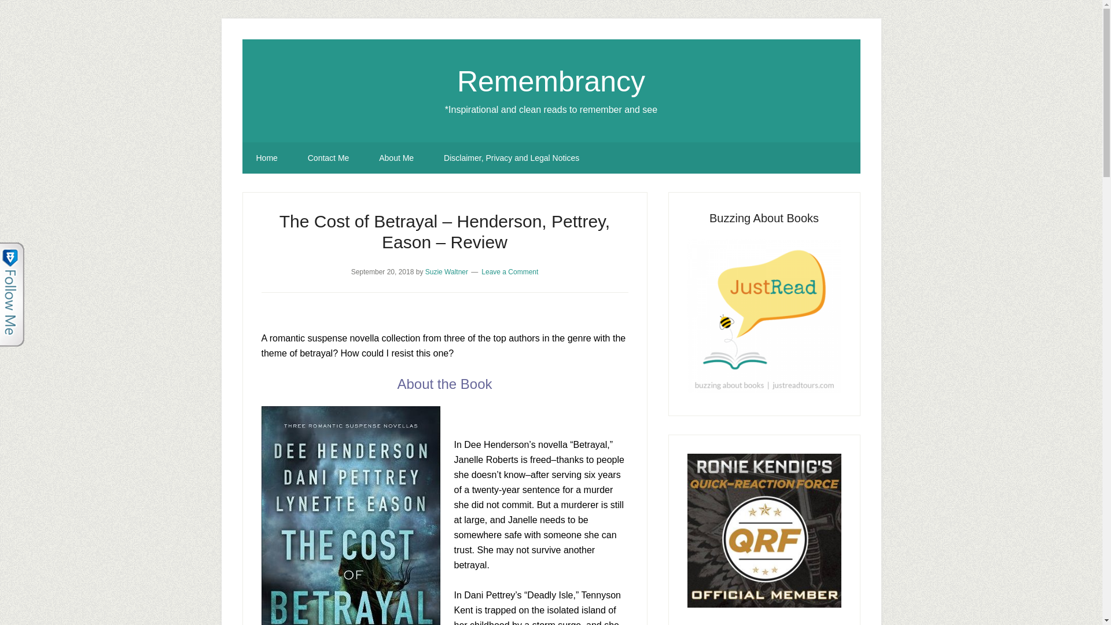 This screenshot has height=625, width=1111. What do you see at coordinates (329, 158) in the screenshot?
I see `Contact Me` at bounding box center [329, 158].